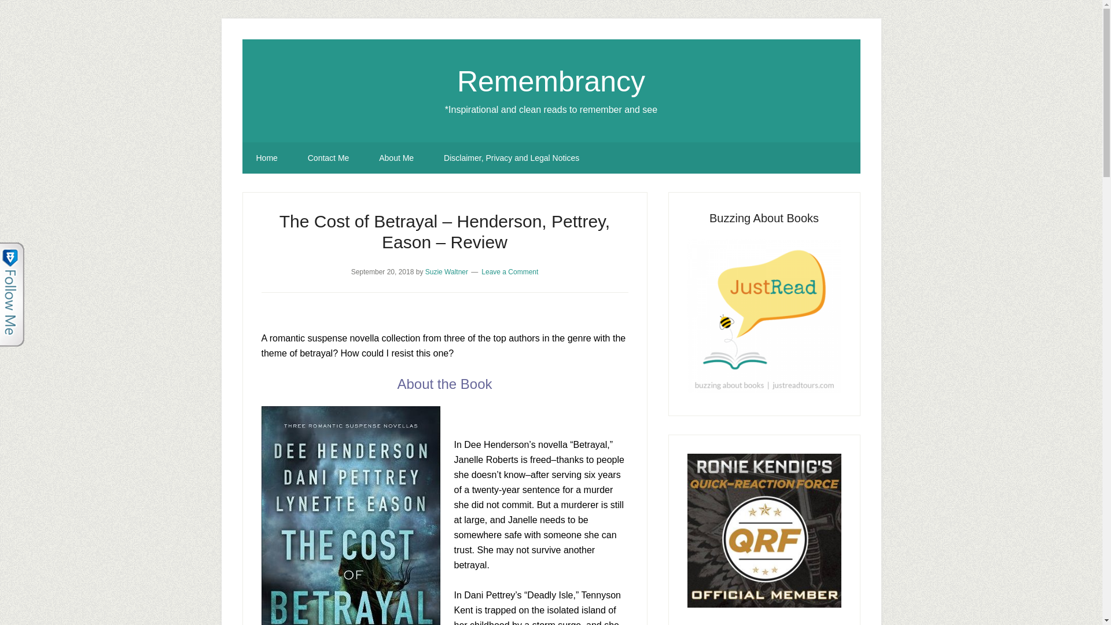 This screenshot has height=625, width=1111. What do you see at coordinates (329, 158) in the screenshot?
I see `Contact Me` at bounding box center [329, 158].